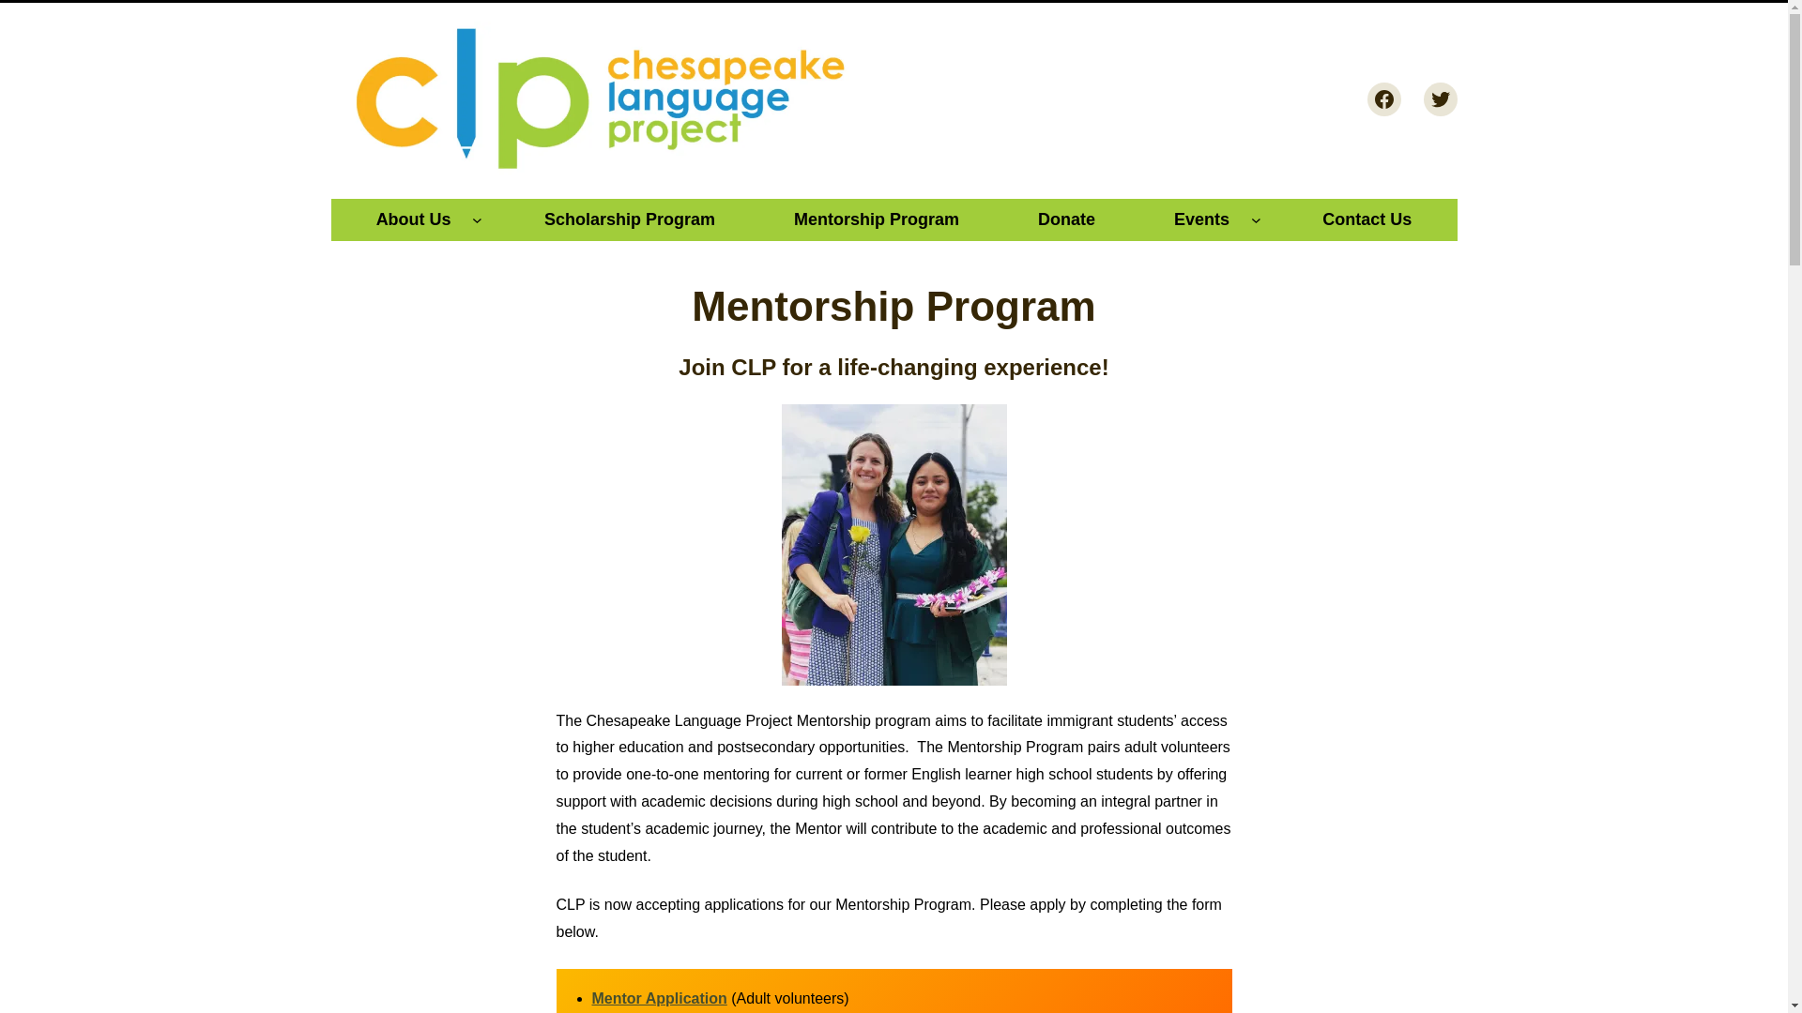 The height and width of the screenshot is (1013, 1802). What do you see at coordinates (1440, 99) in the screenshot?
I see `Twitter` at bounding box center [1440, 99].